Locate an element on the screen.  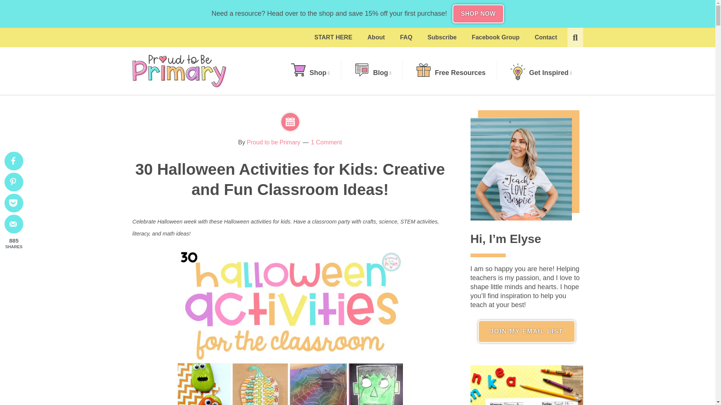
FAQ is located at coordinates (406, 37).